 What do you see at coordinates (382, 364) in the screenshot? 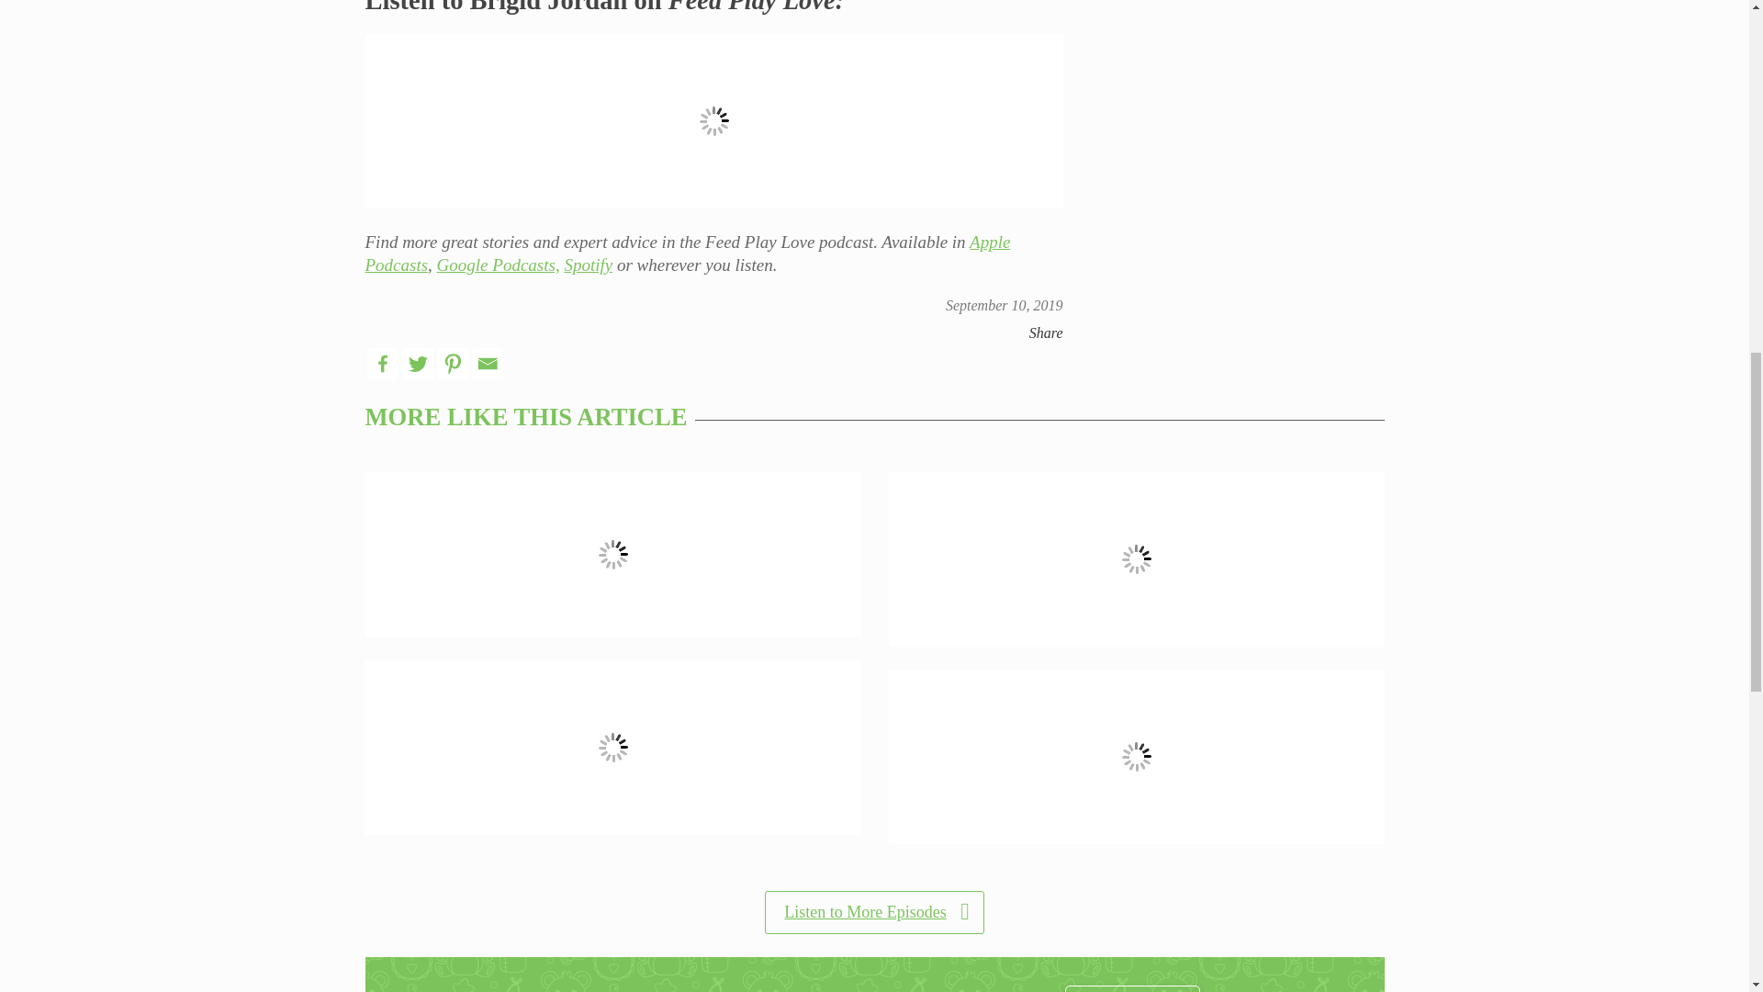
I see `Facebook` at bounding box center [382, 364].